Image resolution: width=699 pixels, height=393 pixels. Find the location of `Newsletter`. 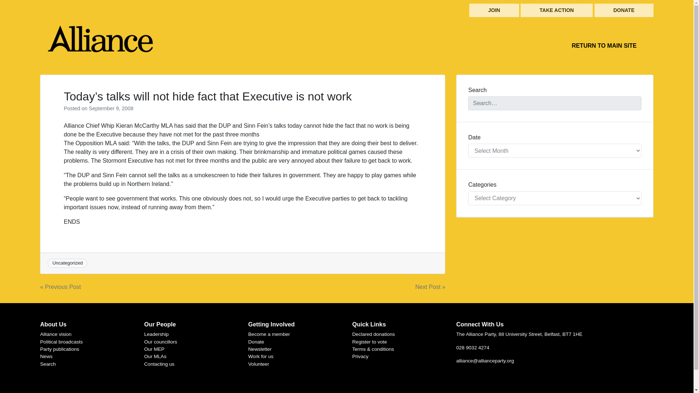

Newsletter is located at coordinates (260, 349).